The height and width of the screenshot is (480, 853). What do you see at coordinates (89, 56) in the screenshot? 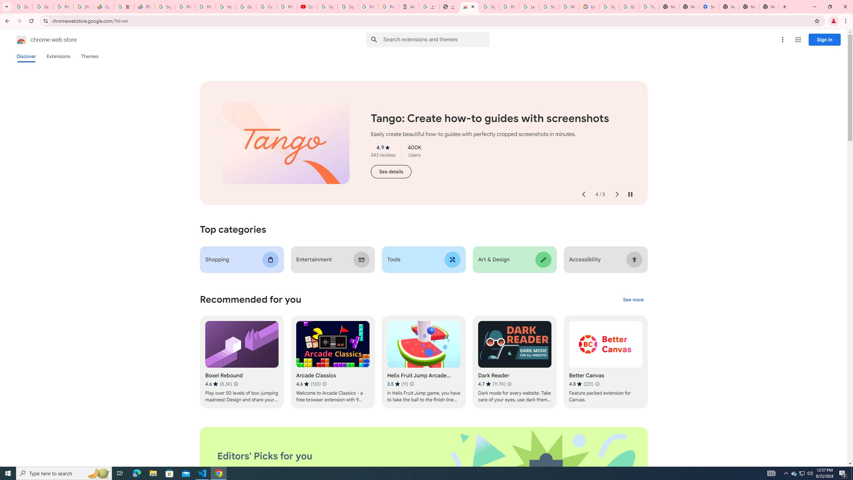
I see `Themes` at bounding box center [89, 56].